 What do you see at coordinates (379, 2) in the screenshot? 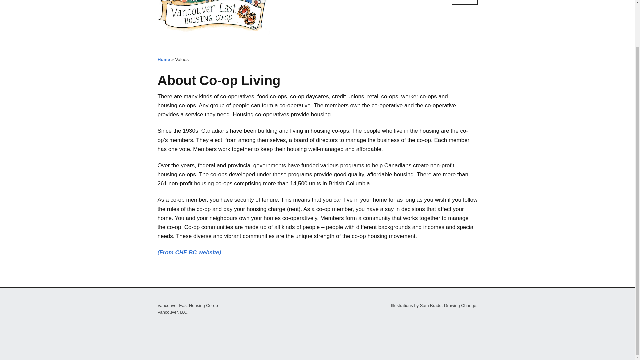
I see `ABOUT` at bounding box center [379, 2].